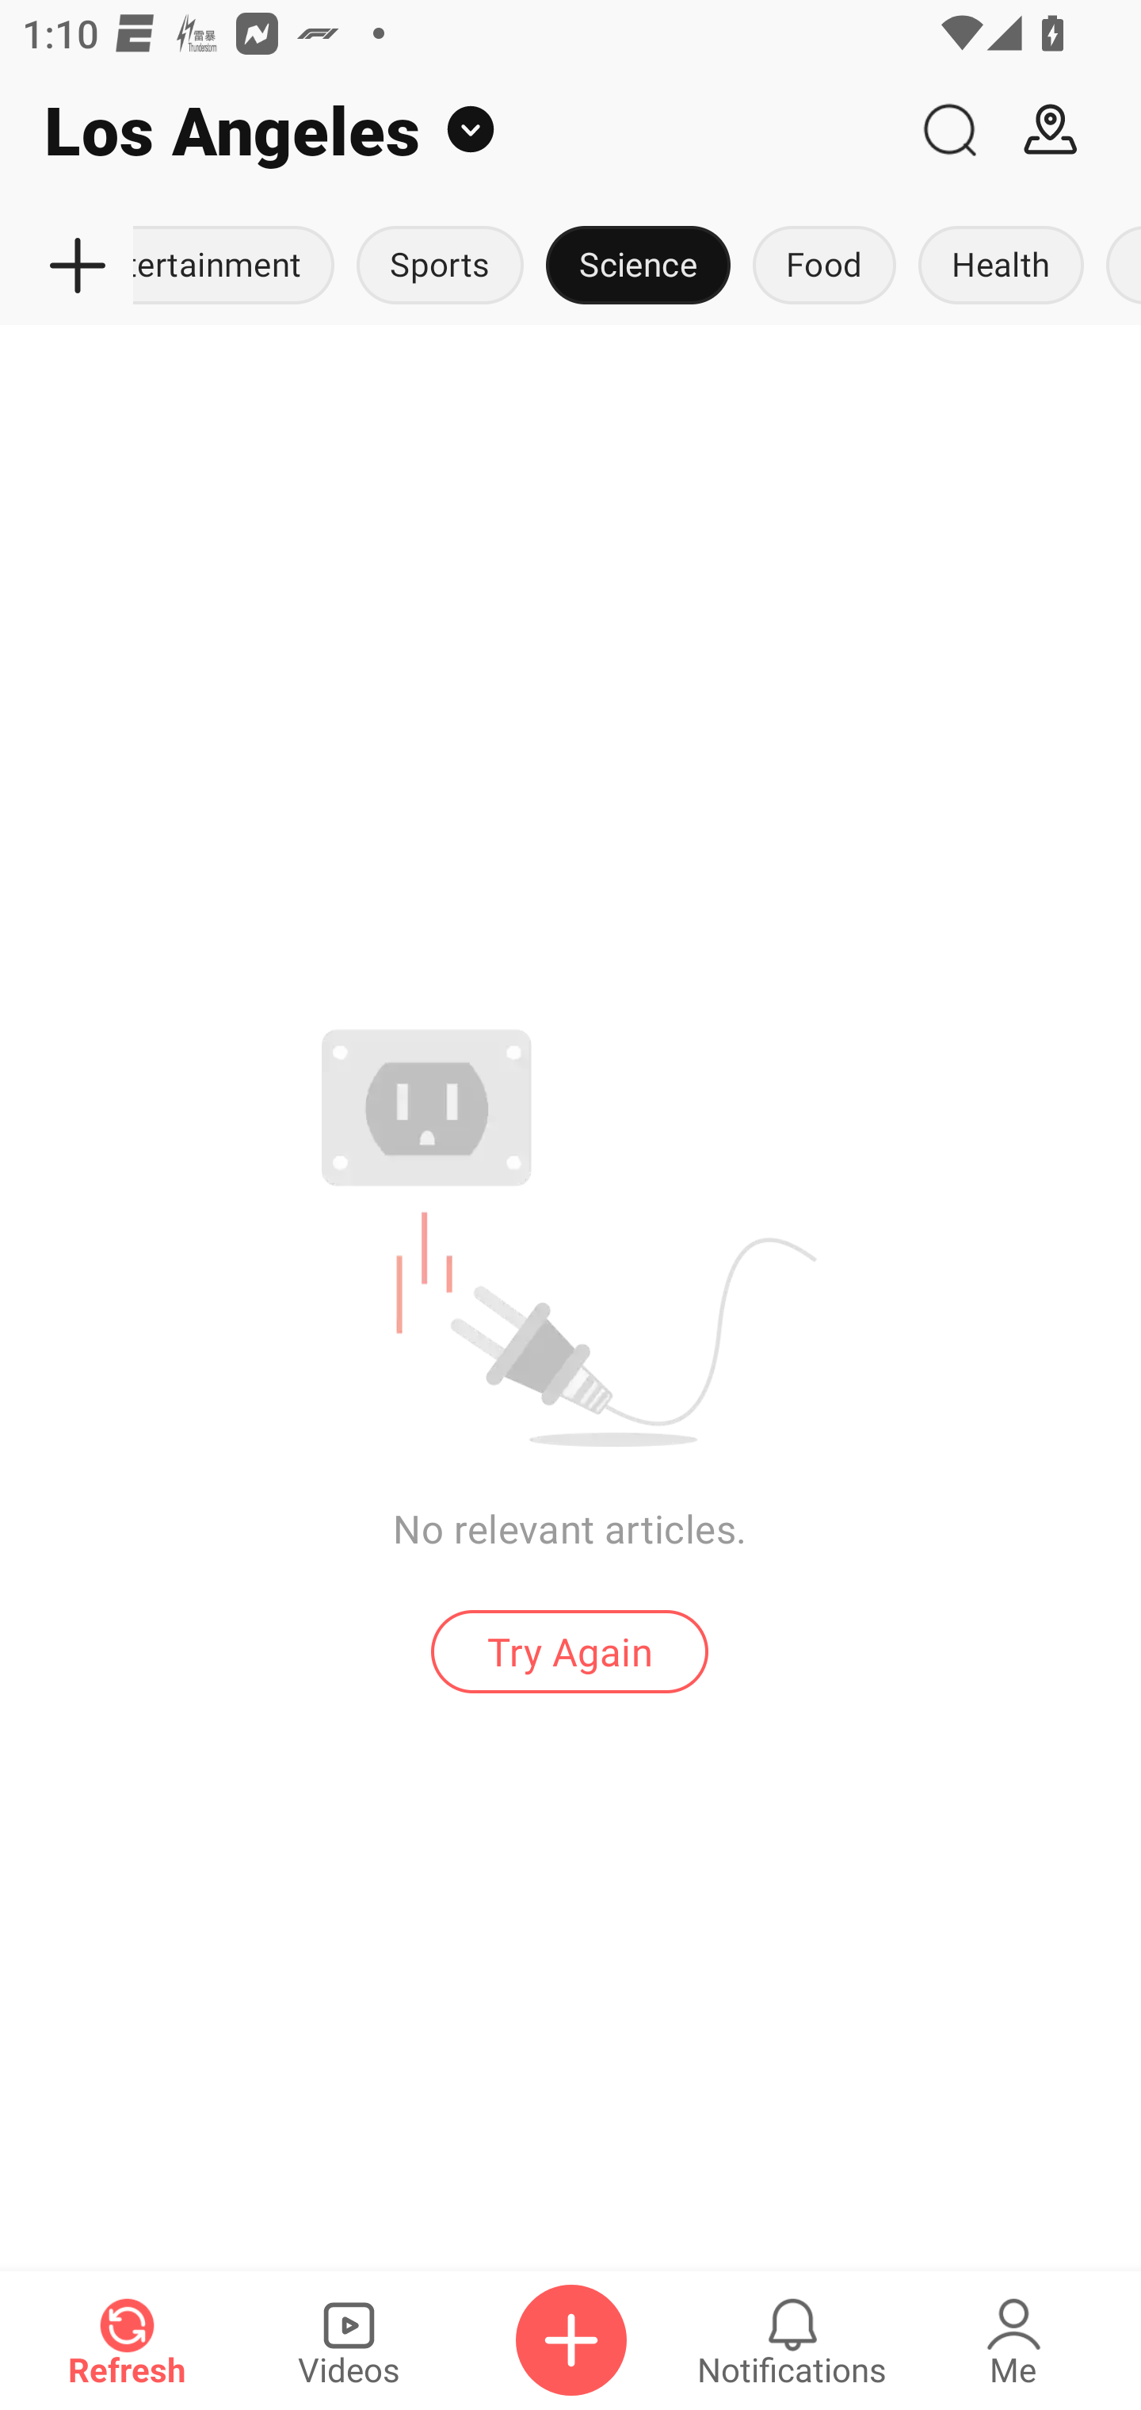 This screenshot has width=1141, height=2410. What do you see at coordinates (239, 266) in the screenshot?
I see `Entertainment` at bounding box center [239, 266].